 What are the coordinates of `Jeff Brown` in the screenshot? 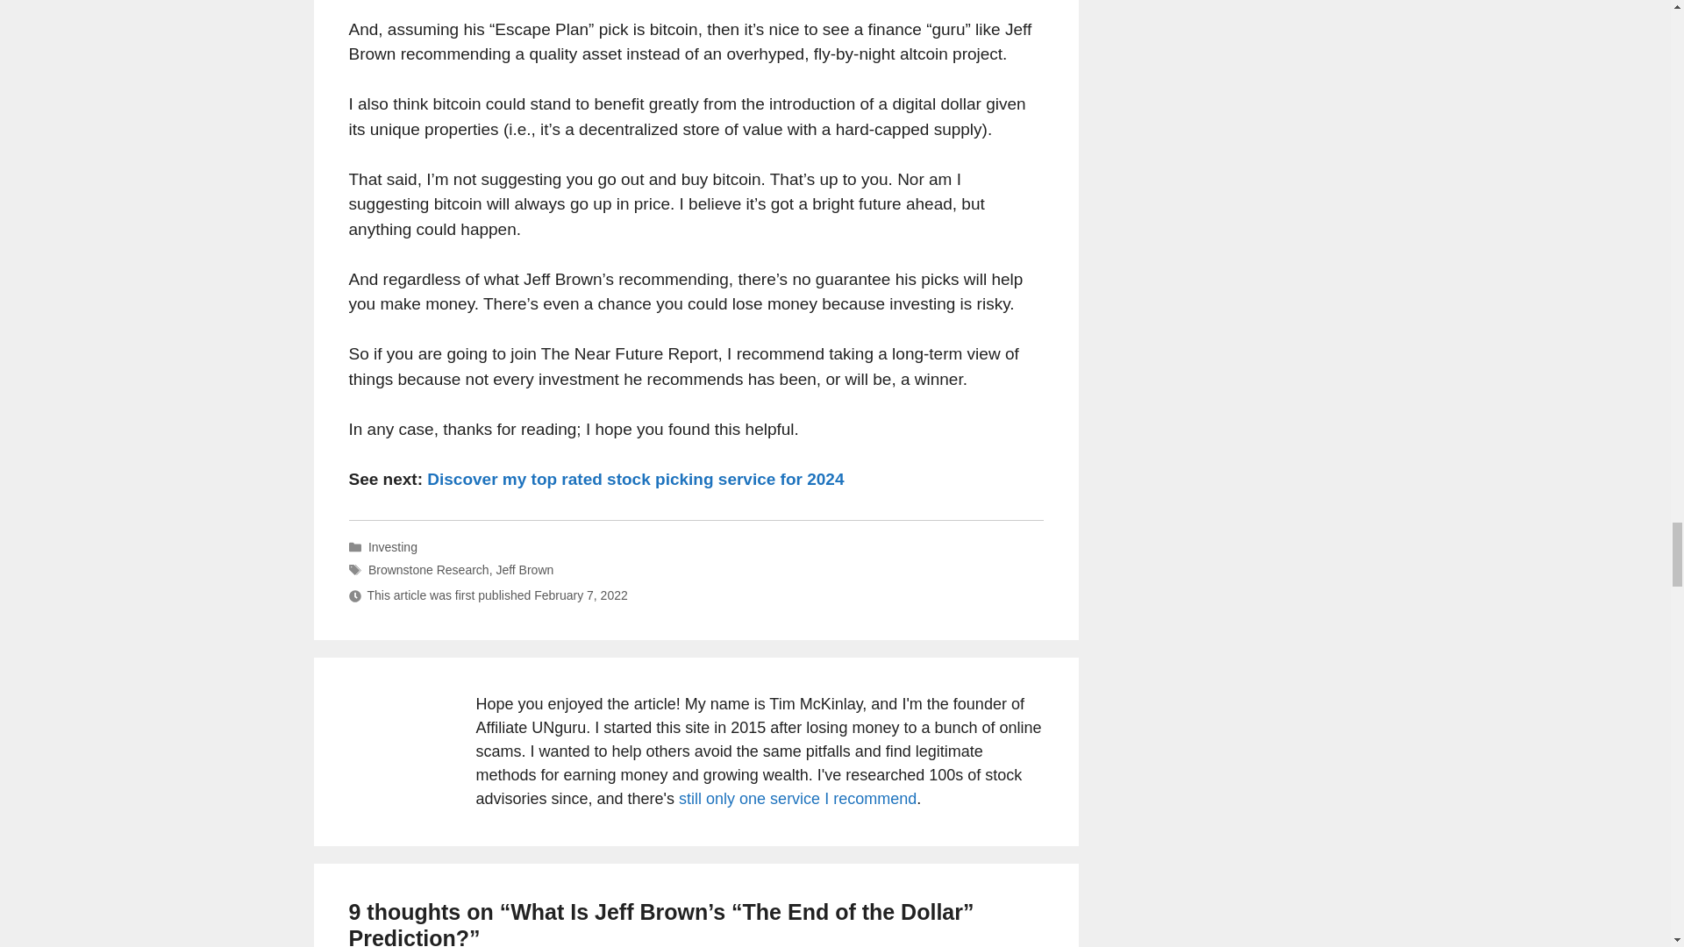 It's located at (524, 569).